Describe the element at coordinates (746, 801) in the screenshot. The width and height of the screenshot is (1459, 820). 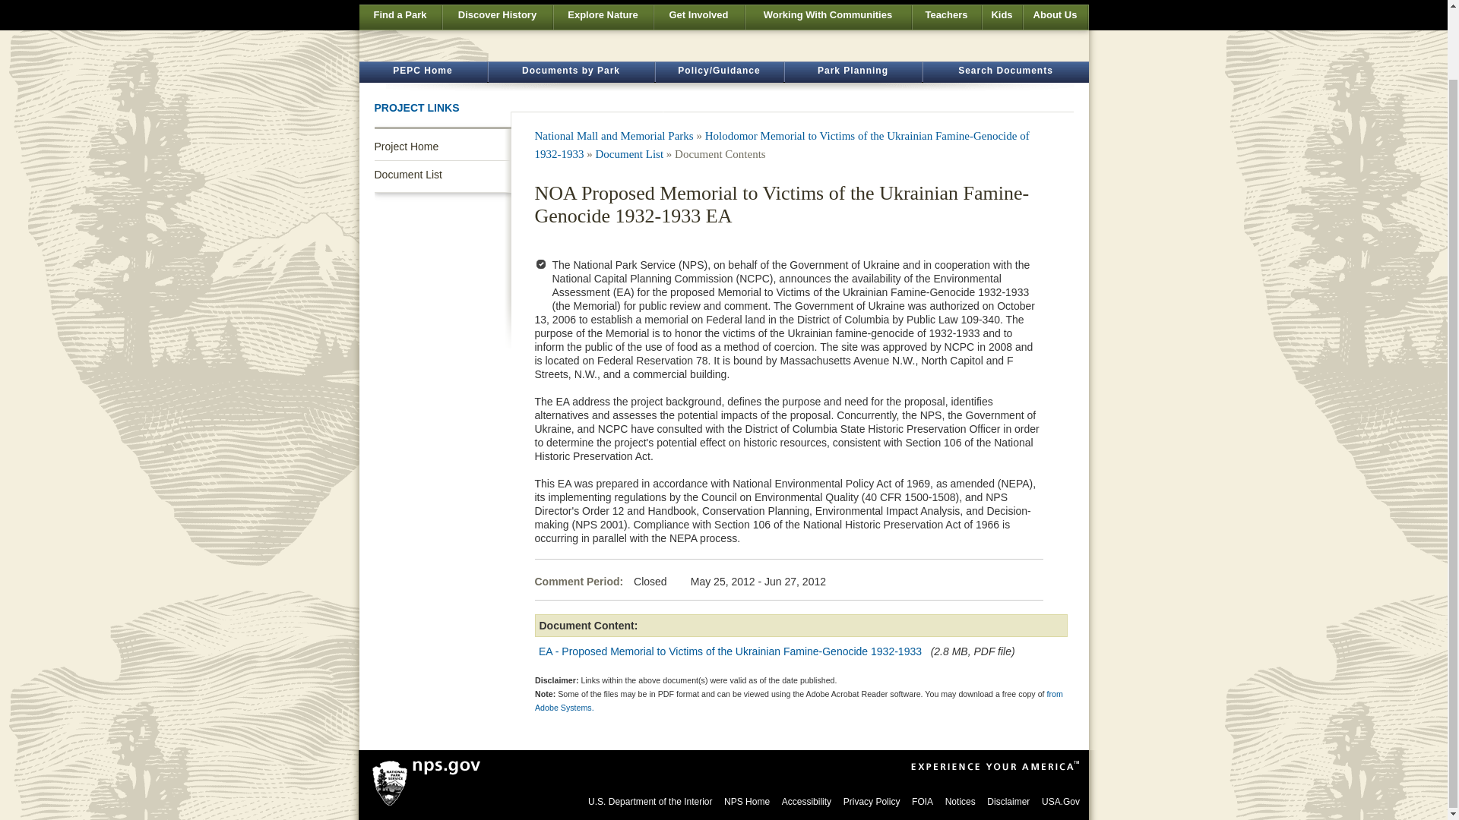
I see `NPS Home` at that location.